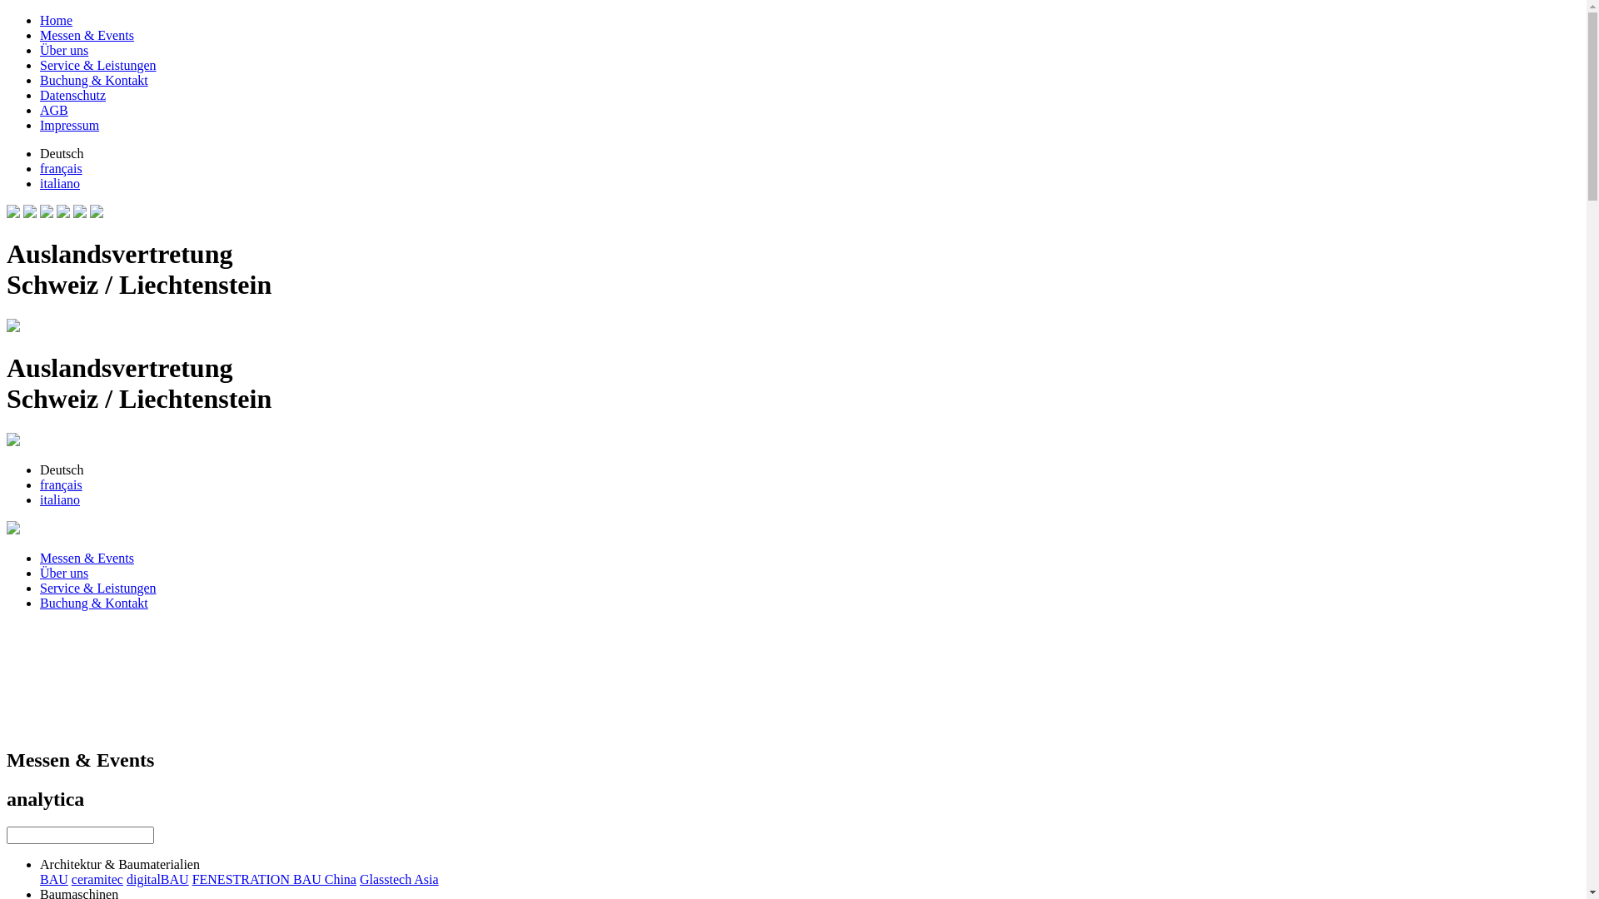 The height and width of the screenshot is (899, 1599). I want to click on Messen & Events, so click(87, 558).